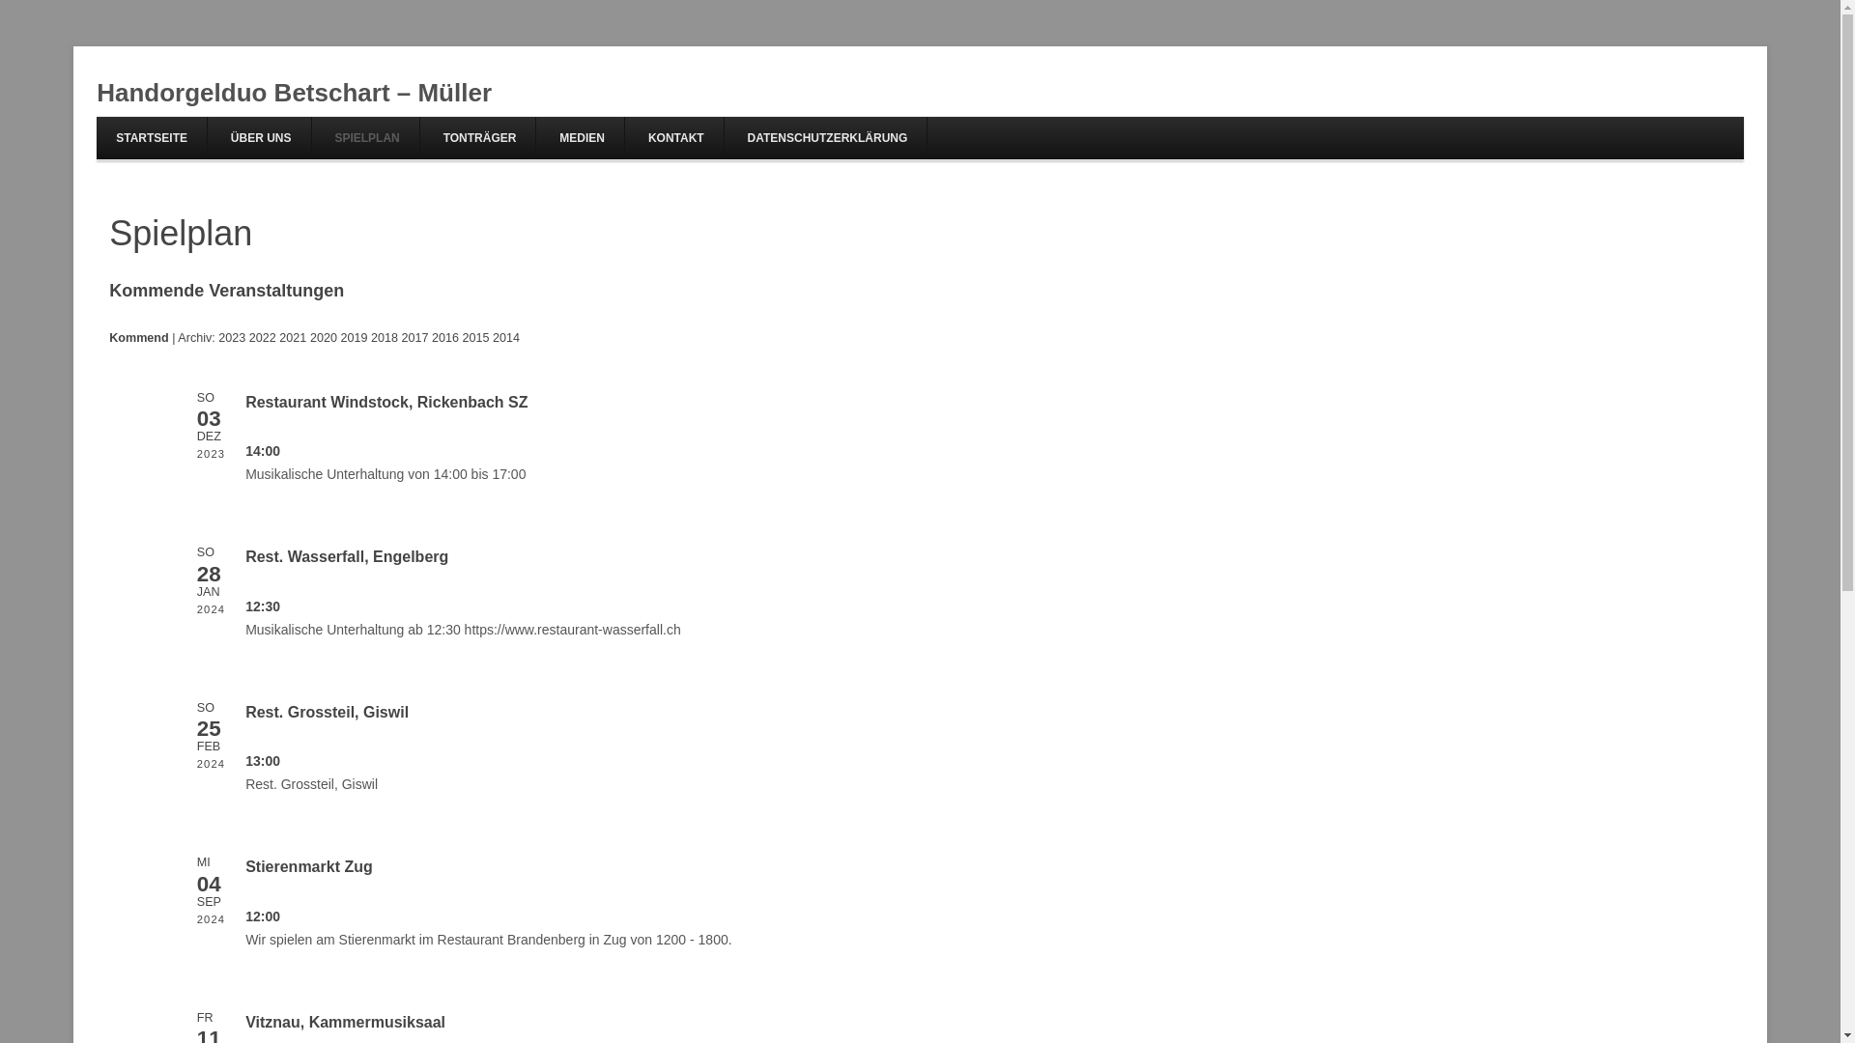 This screenshot has width=1855, height=1043. What do you see at coordinates (347, 556) in the screenshot?
I see `Rest. Wasserfall, Engelberg` at bounding box center [347, 556].